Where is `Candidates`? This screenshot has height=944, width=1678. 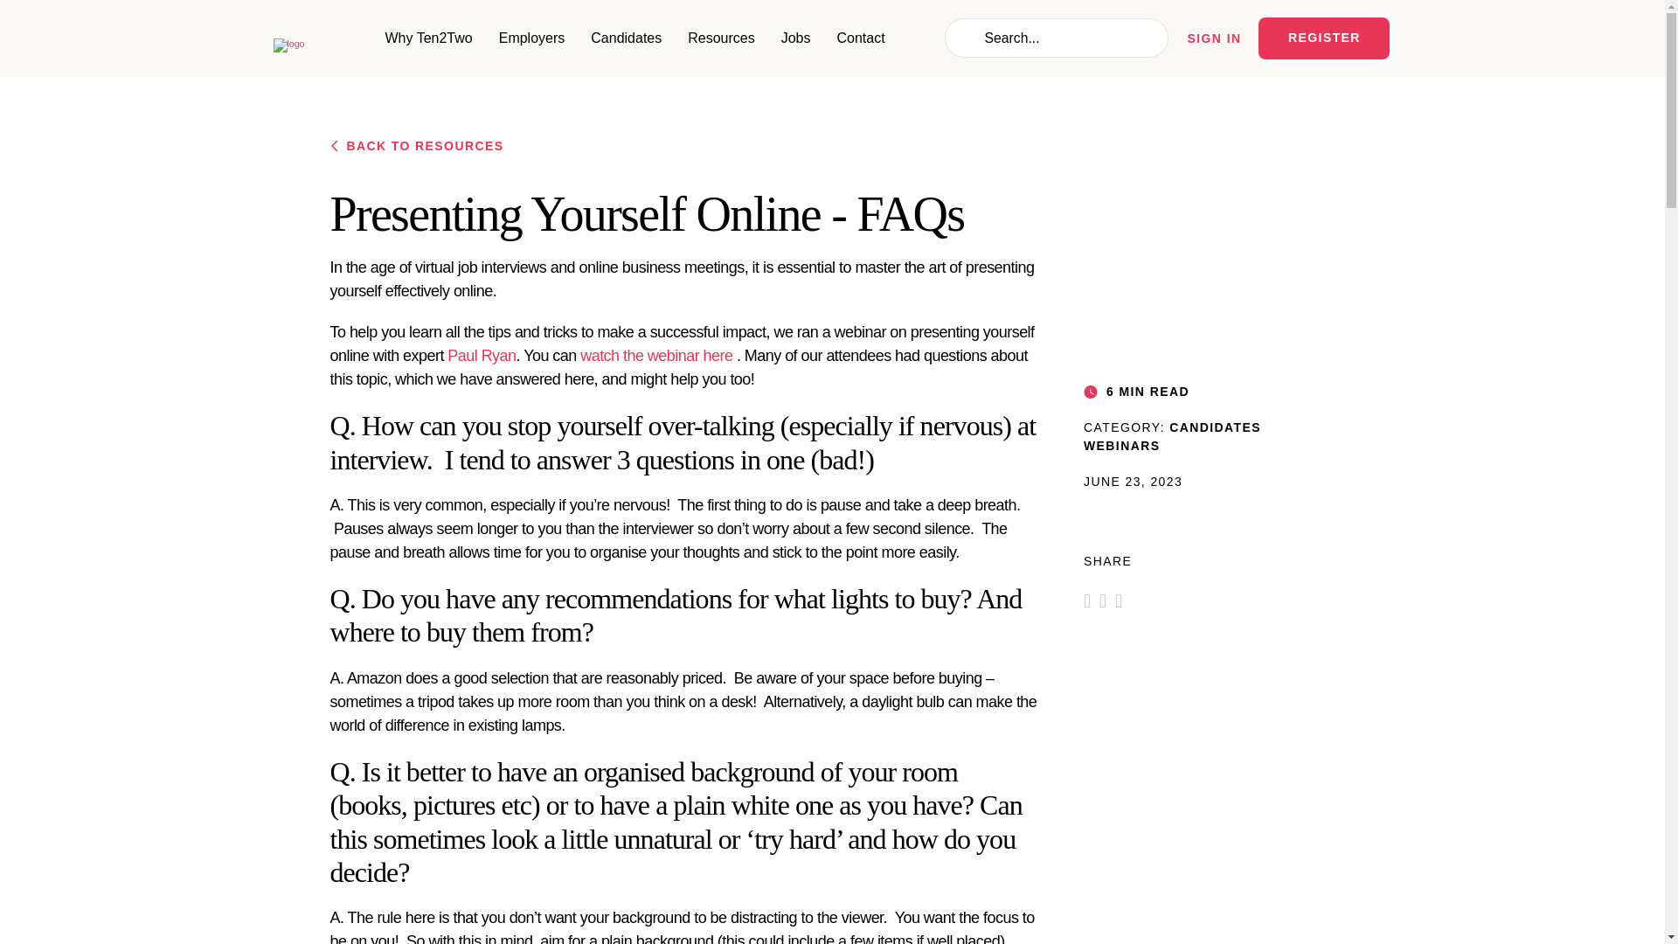 Candidates is located at coordinates (626, 38).